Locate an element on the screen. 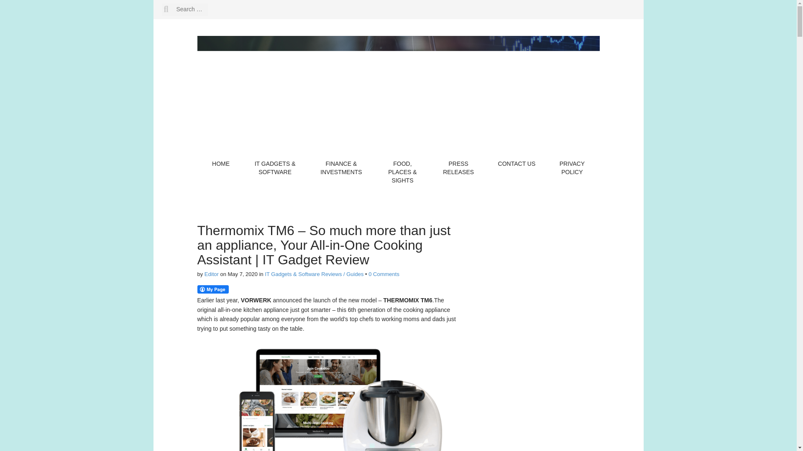 Image resolution: width=803 pixels, height=451 pixels. PRIVACY POLICY is located at coordinates (572, 168).